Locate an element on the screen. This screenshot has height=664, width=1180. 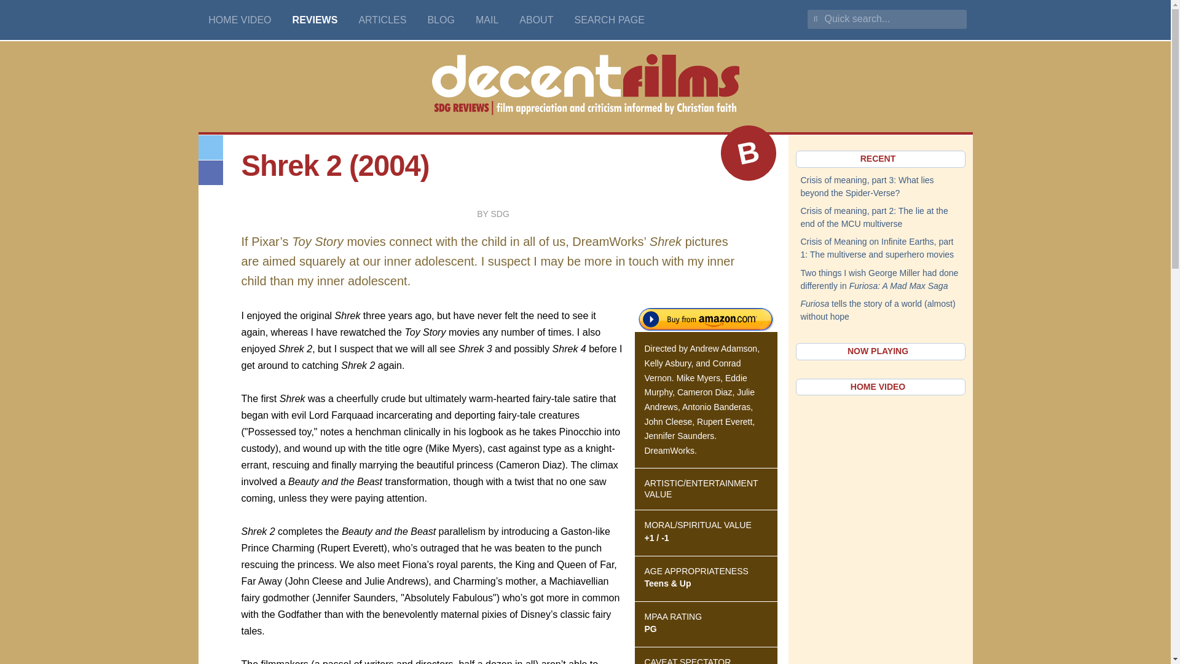
Share on Facebook is located at coordinates (210, 173).